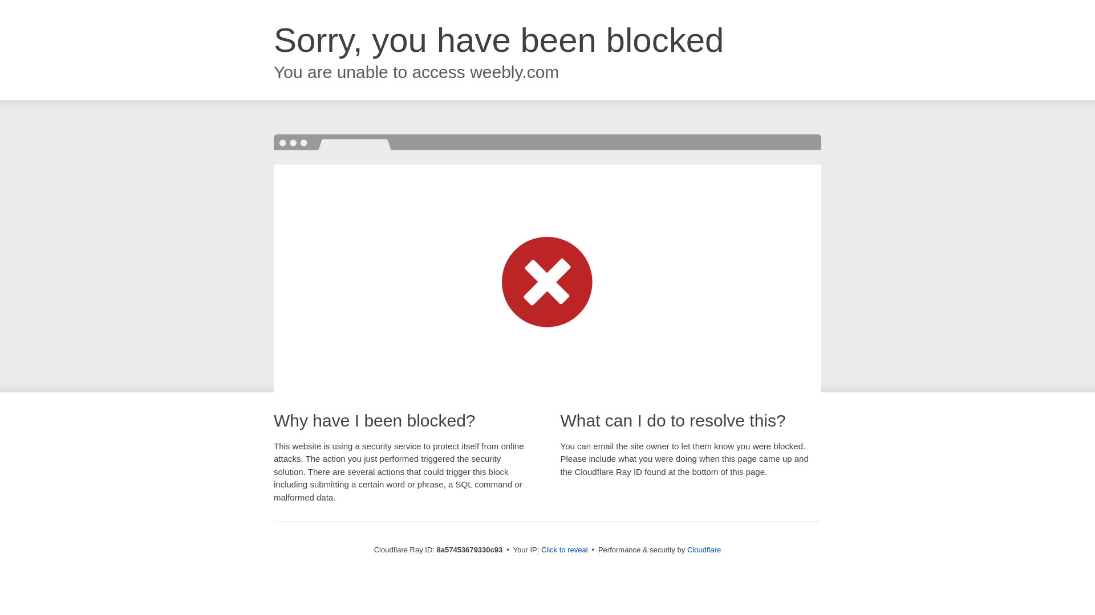 This screenshot has height=615, width=1095. Describe the element at coordinates (704, 550) in the screenshot. I see `Cloudflare` at that location.